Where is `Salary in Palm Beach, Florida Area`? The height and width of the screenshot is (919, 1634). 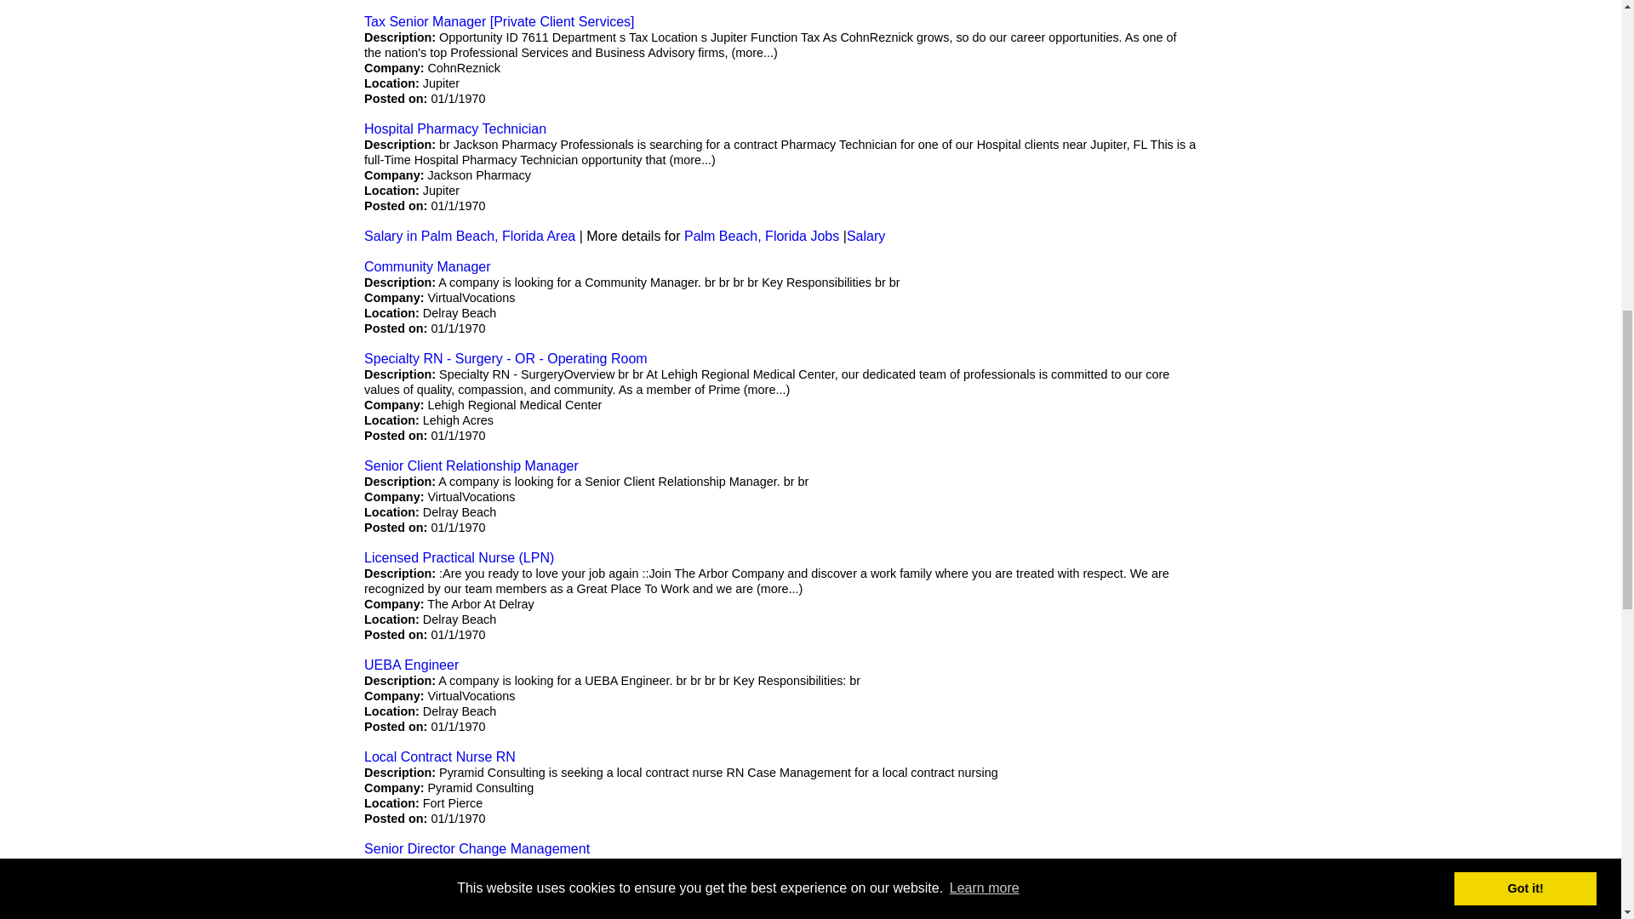 Salary in Palm Beach, Florida Area is located at coordinates (470, 236).